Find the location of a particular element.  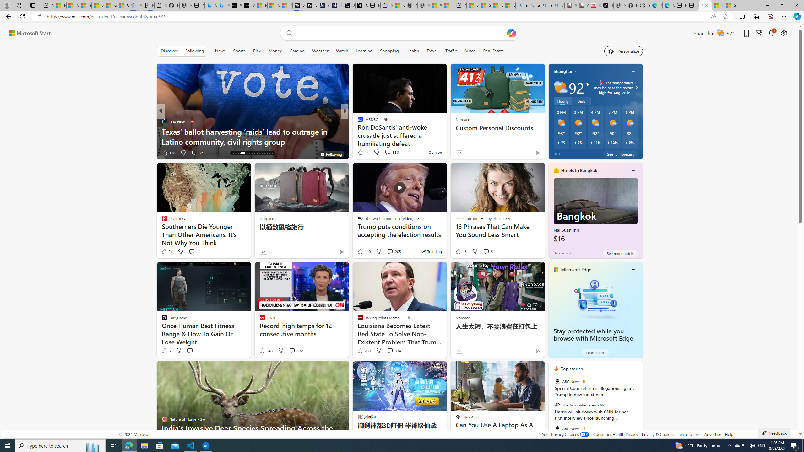

AutomationID: tab-26 is located at coordinates (262, 153).